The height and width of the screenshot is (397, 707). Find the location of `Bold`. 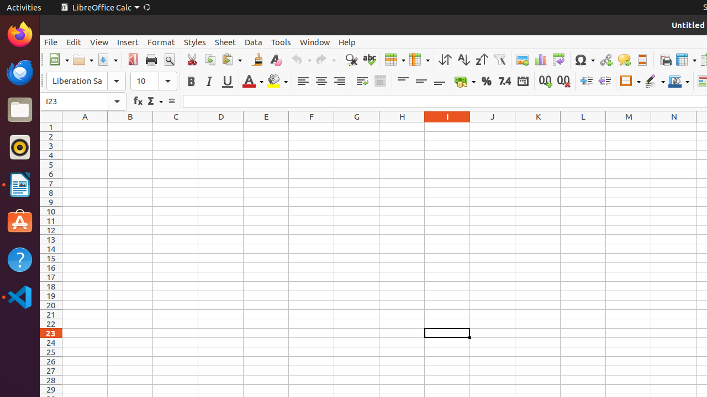

Bold is located at coordinates (191, 82).